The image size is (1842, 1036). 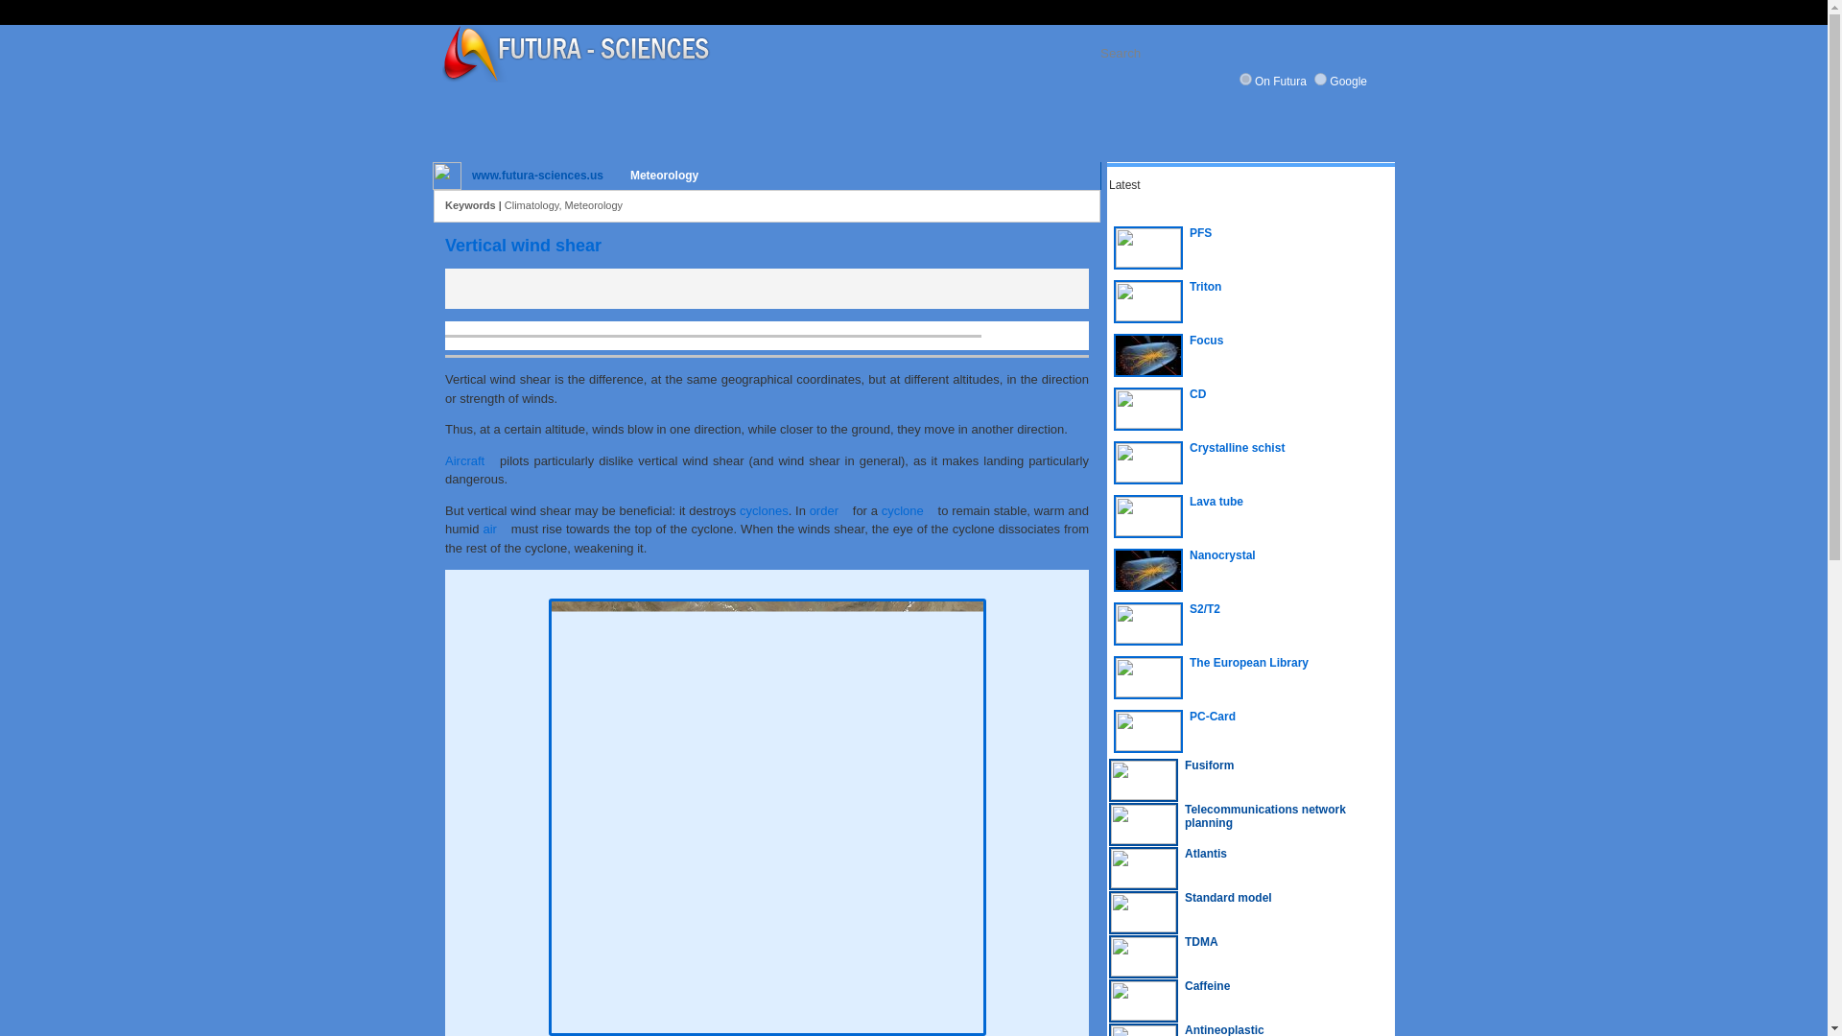 I want to click on PFS, so click(x=1250, y=248).